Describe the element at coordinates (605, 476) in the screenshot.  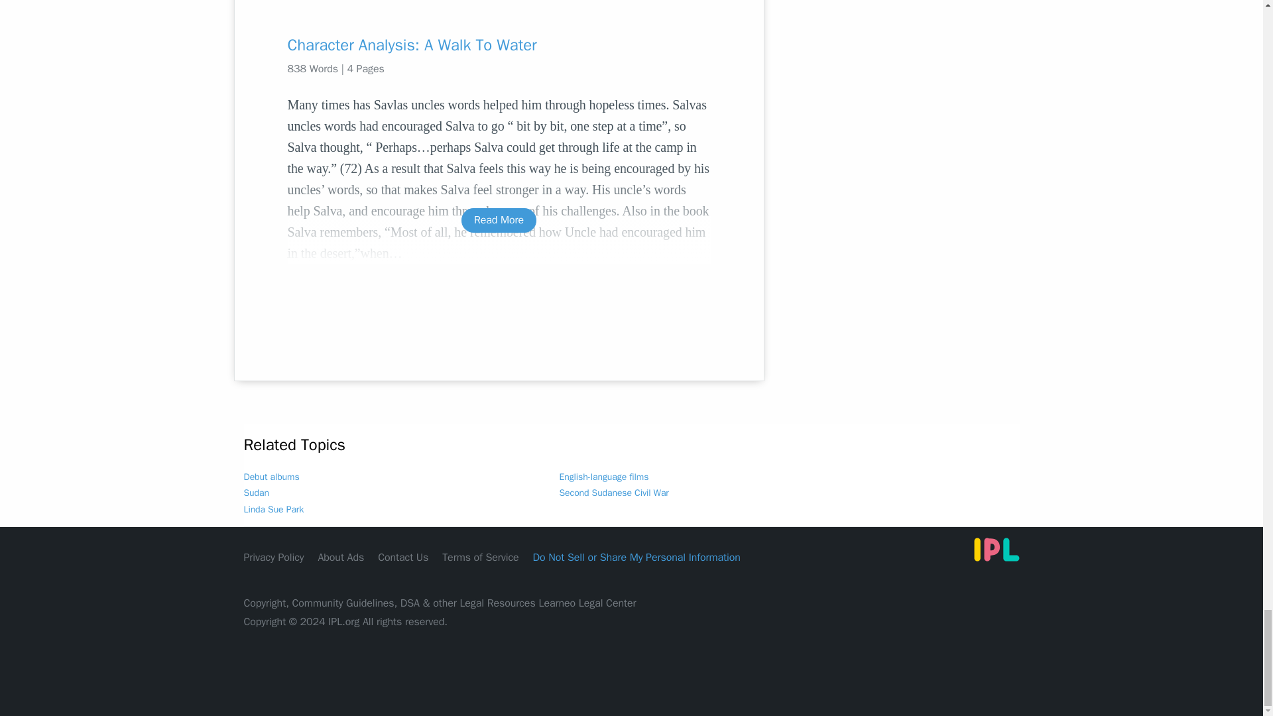
I see `English-language films` at that location.